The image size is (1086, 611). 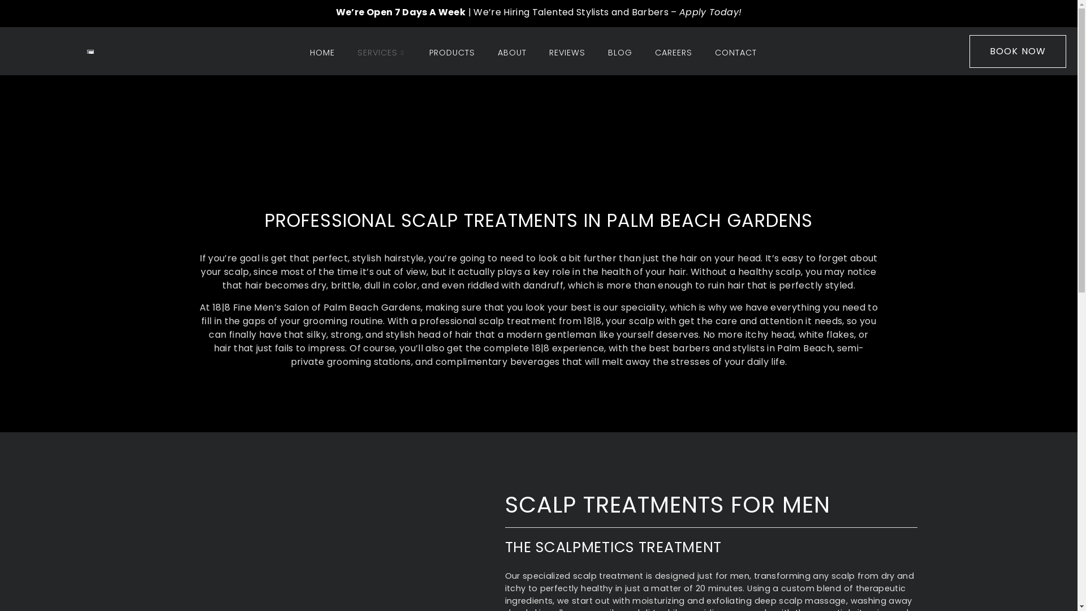 I want to click on HOME, so click(x=322, y=53).